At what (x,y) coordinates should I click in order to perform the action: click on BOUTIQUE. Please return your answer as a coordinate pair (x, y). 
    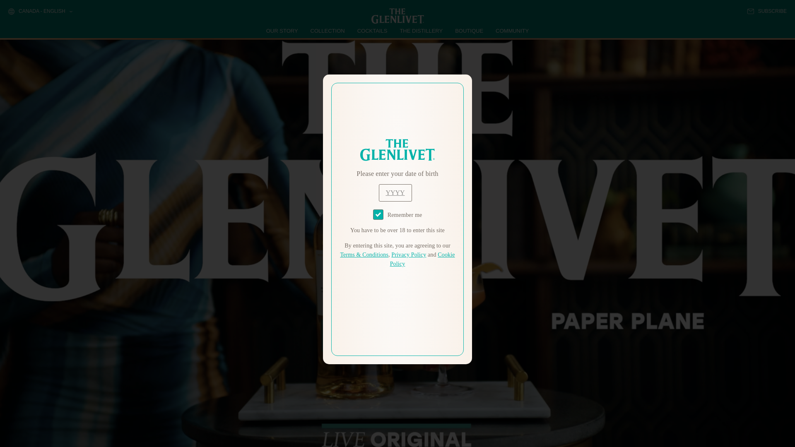
    Looking at the image, I should click on (469, 31).